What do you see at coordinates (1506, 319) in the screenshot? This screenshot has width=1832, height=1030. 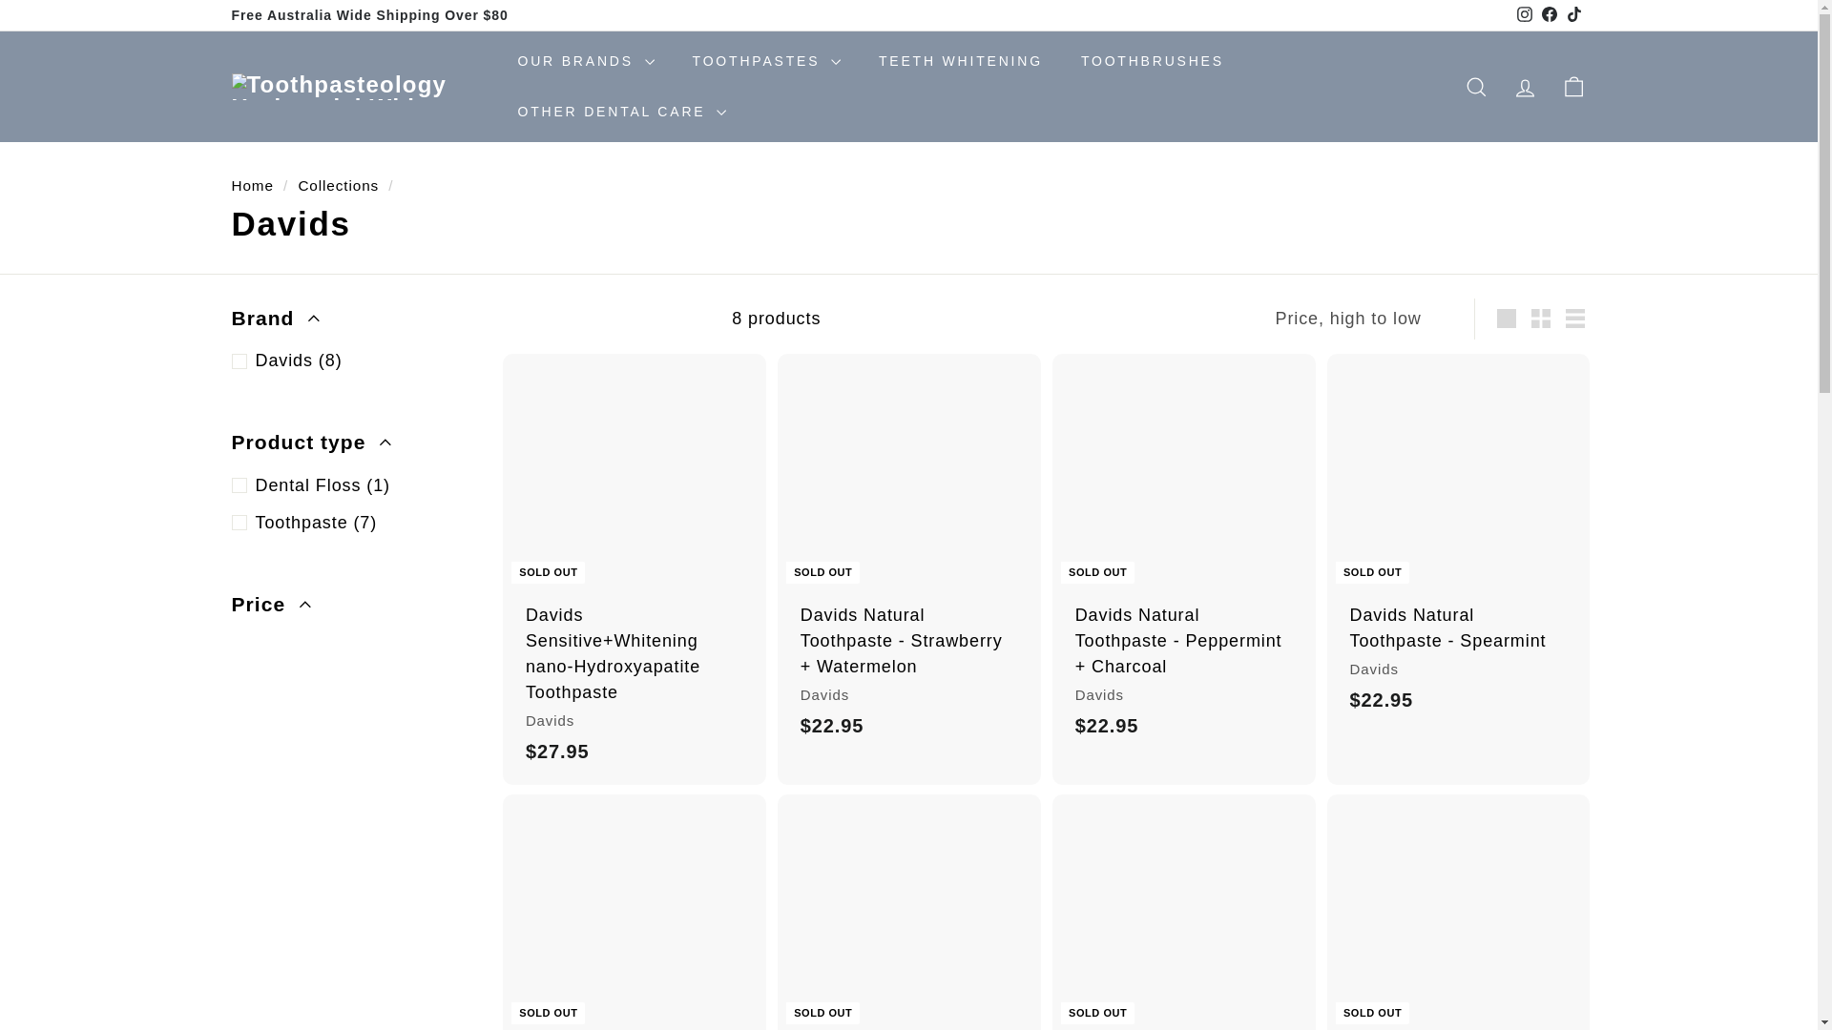 I see `Large` at bounding box center [1506, 319].